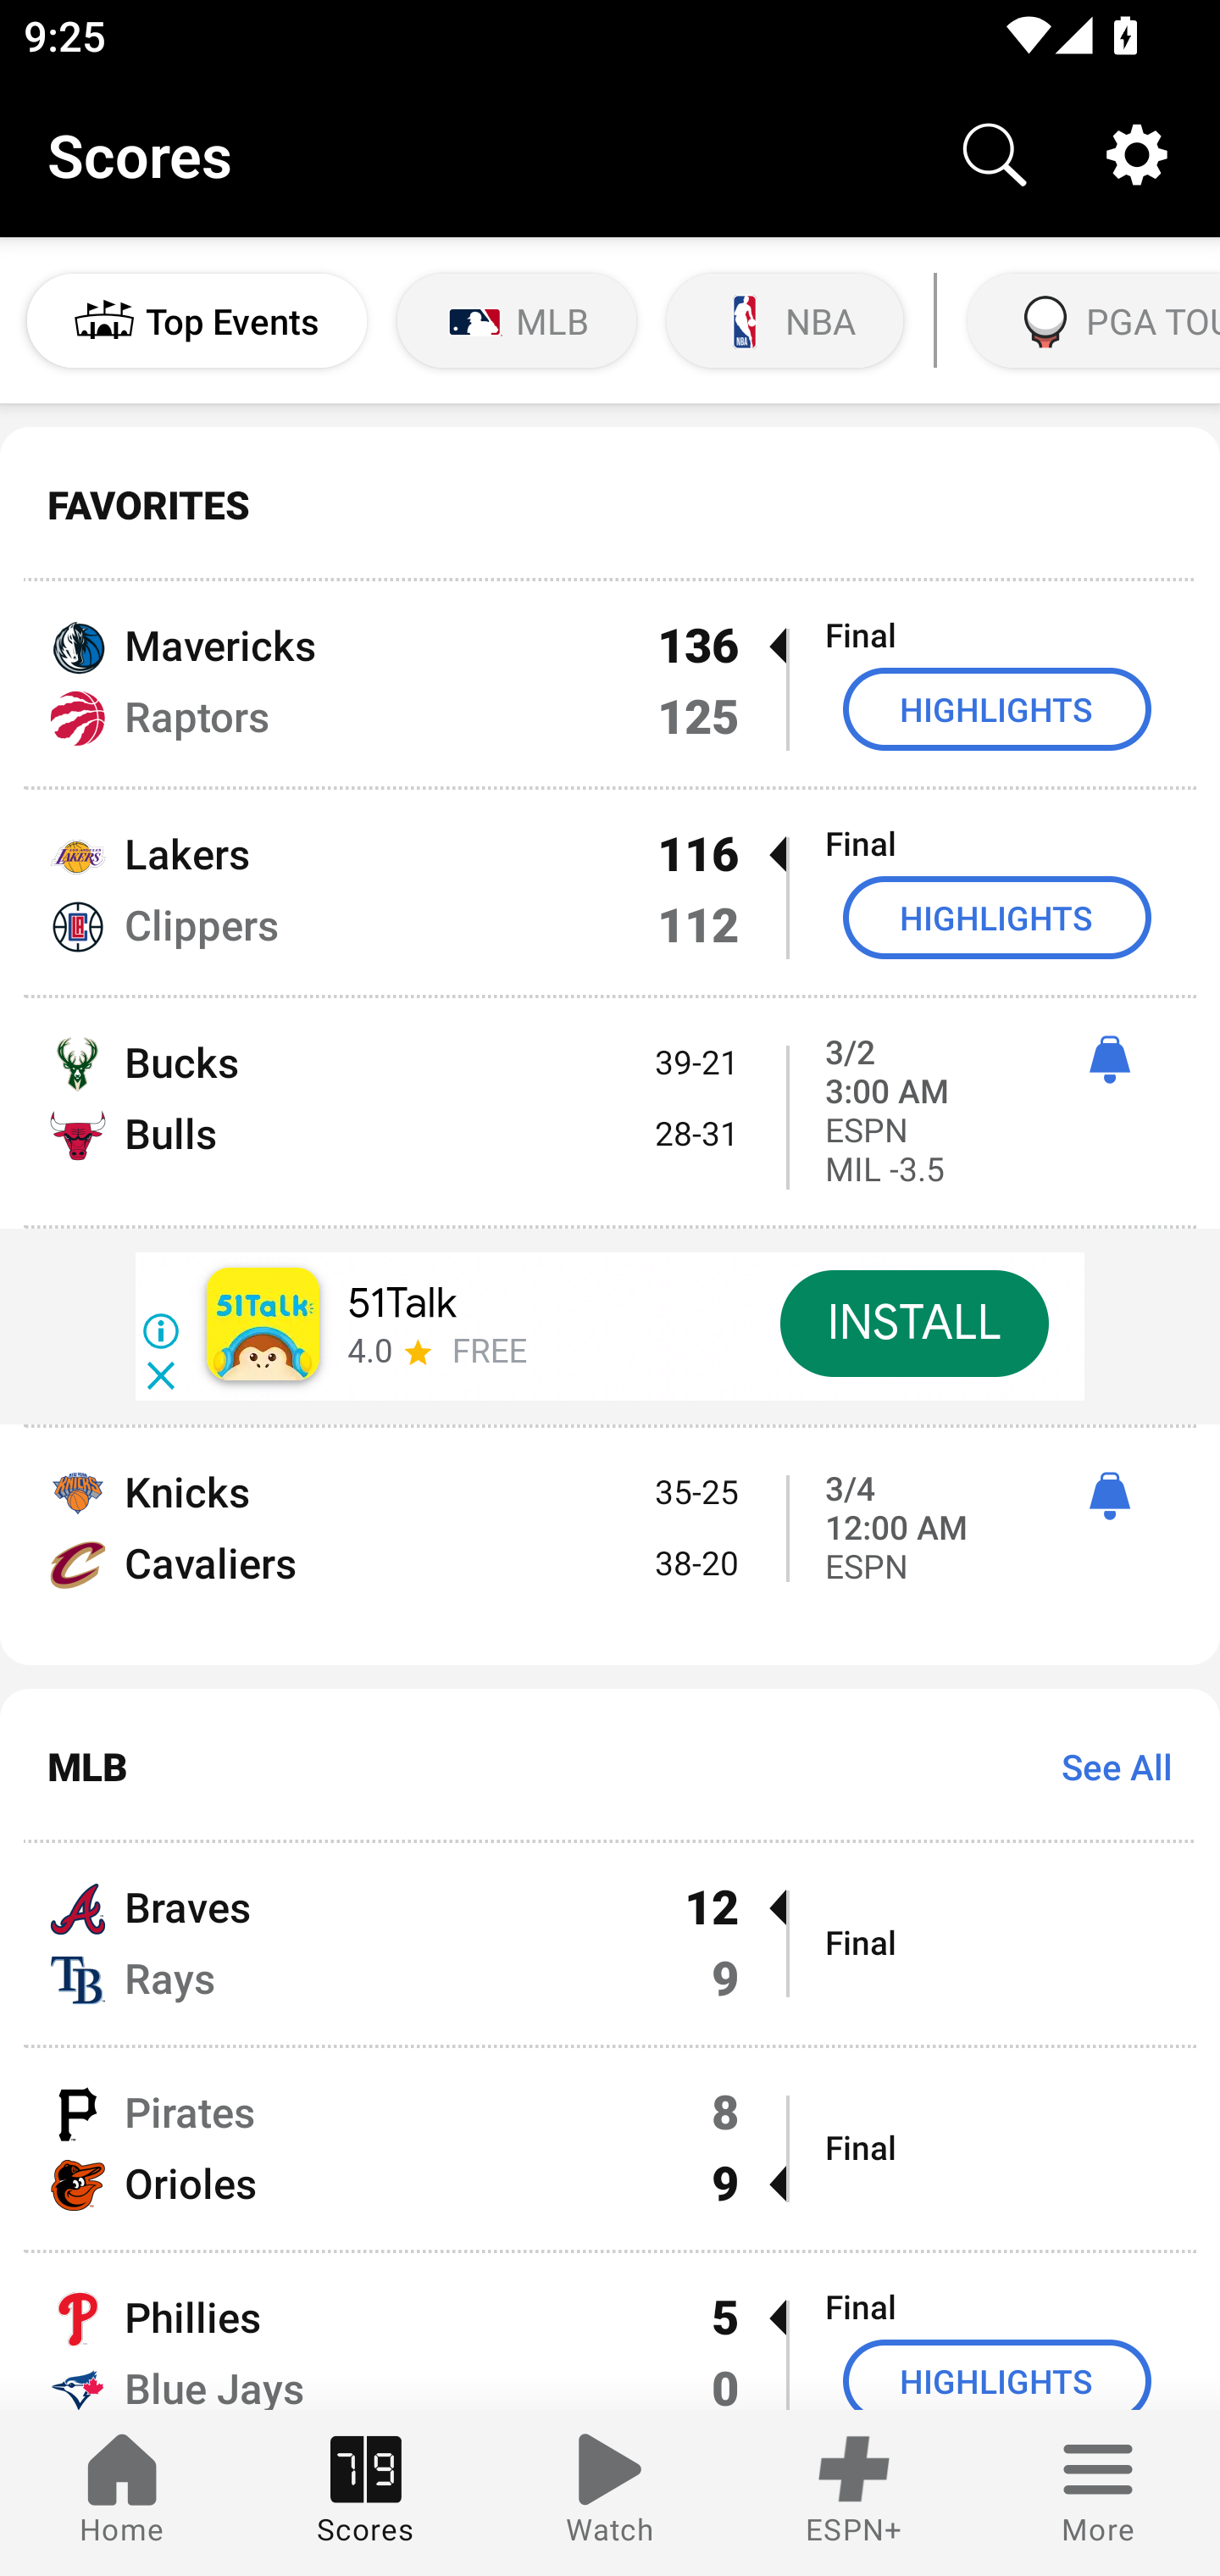 The width and height of the screenshot is (1220, 2576). What do you see at coordinates (997, 917) in the screenshot?
I see `HIGHLIGHTS` at bounding box center [997, 917].